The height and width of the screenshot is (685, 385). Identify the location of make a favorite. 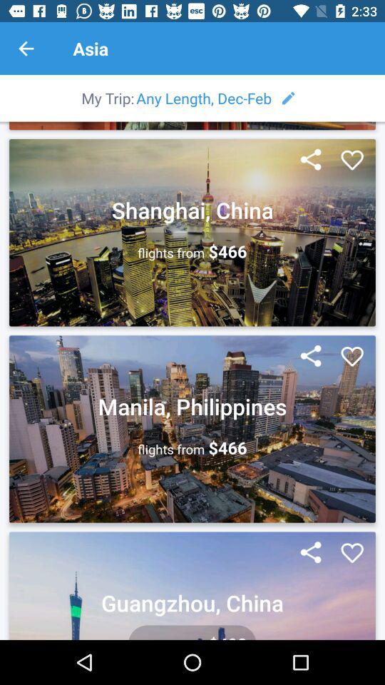
(352, 161).